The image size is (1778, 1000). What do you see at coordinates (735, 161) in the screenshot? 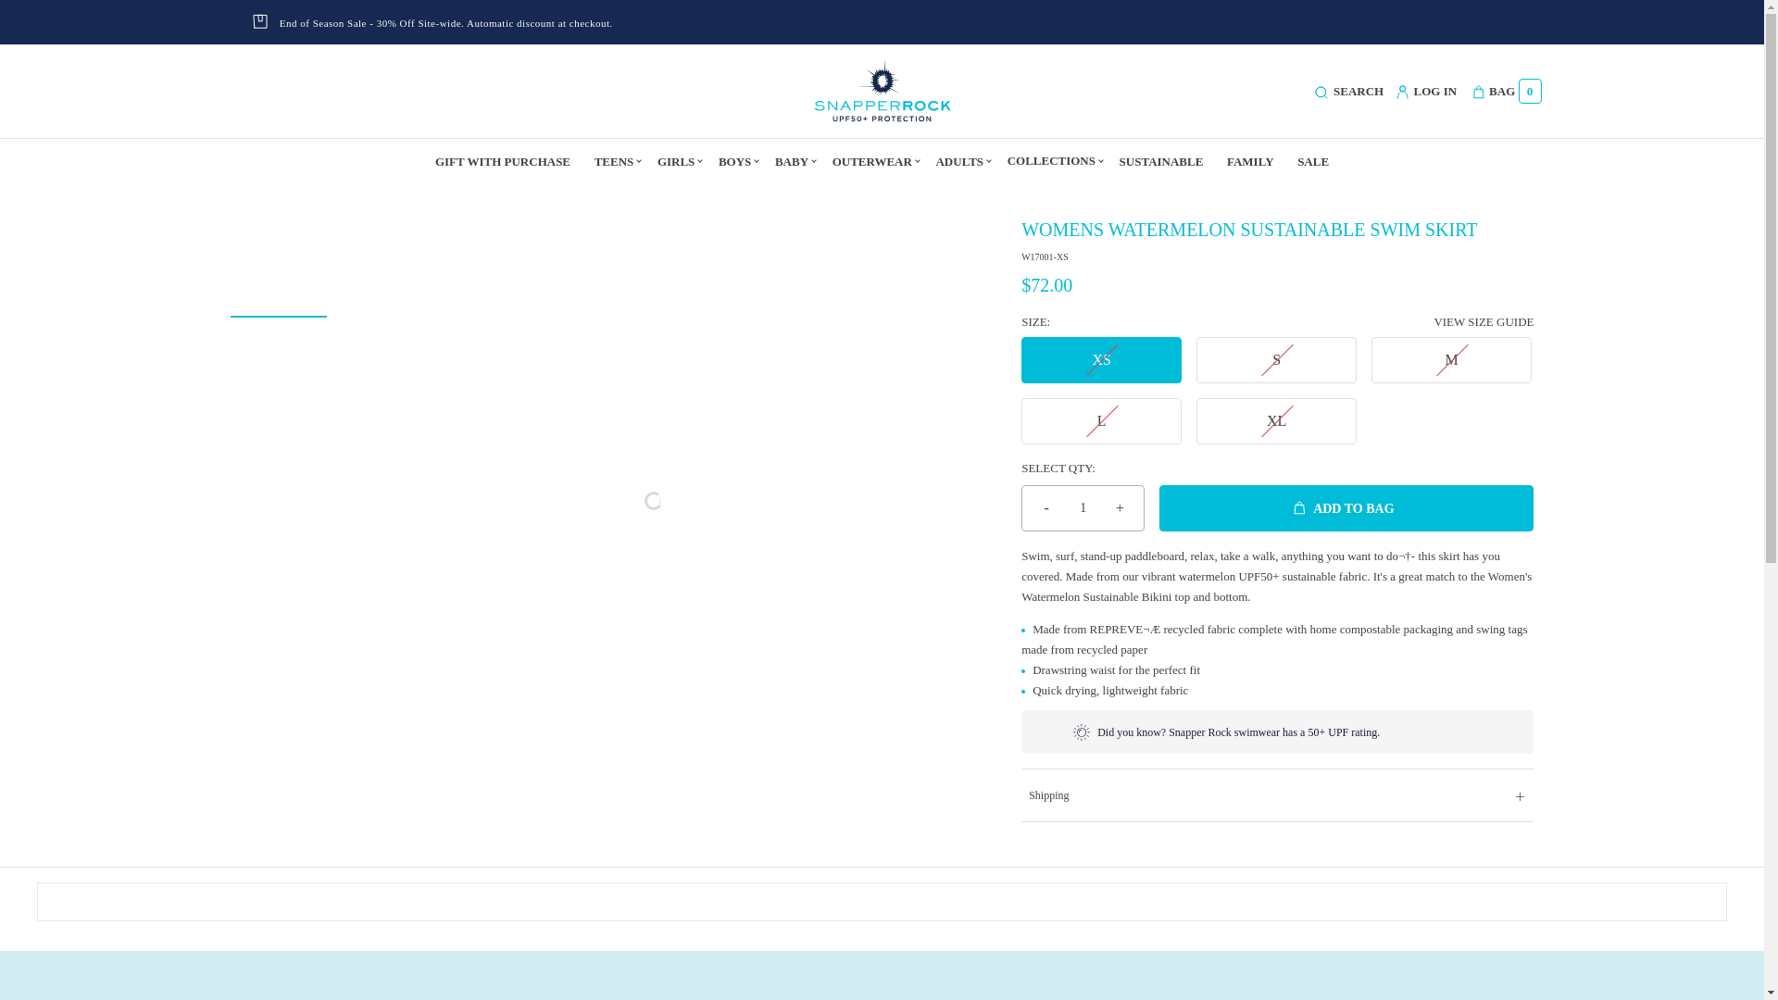
I see `BOYS` at bounding box center [735, 161].